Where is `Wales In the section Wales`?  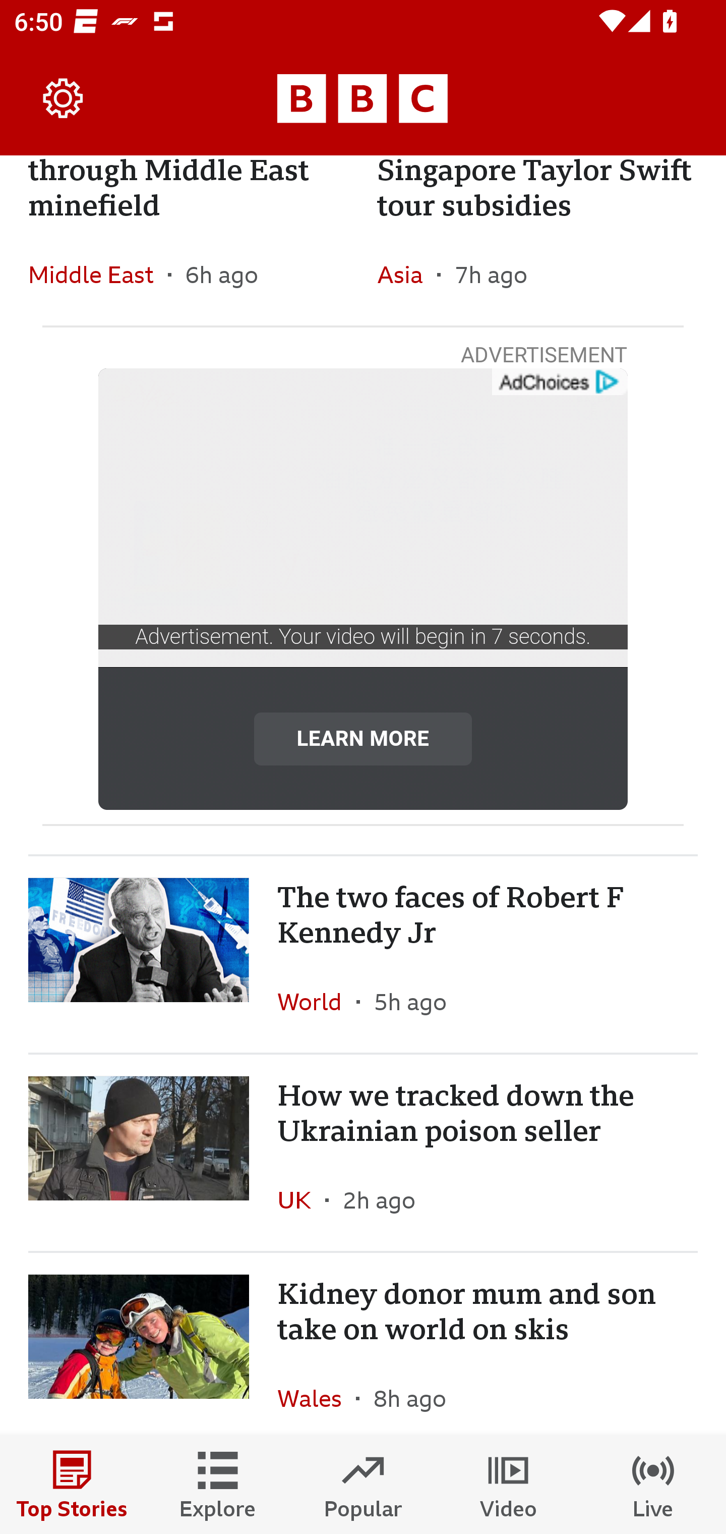 Wales In the section Wales is located at coordinates (317, 1391).